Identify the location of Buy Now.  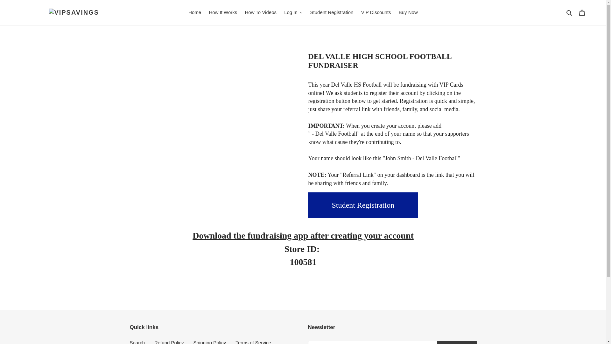
(408, 12).